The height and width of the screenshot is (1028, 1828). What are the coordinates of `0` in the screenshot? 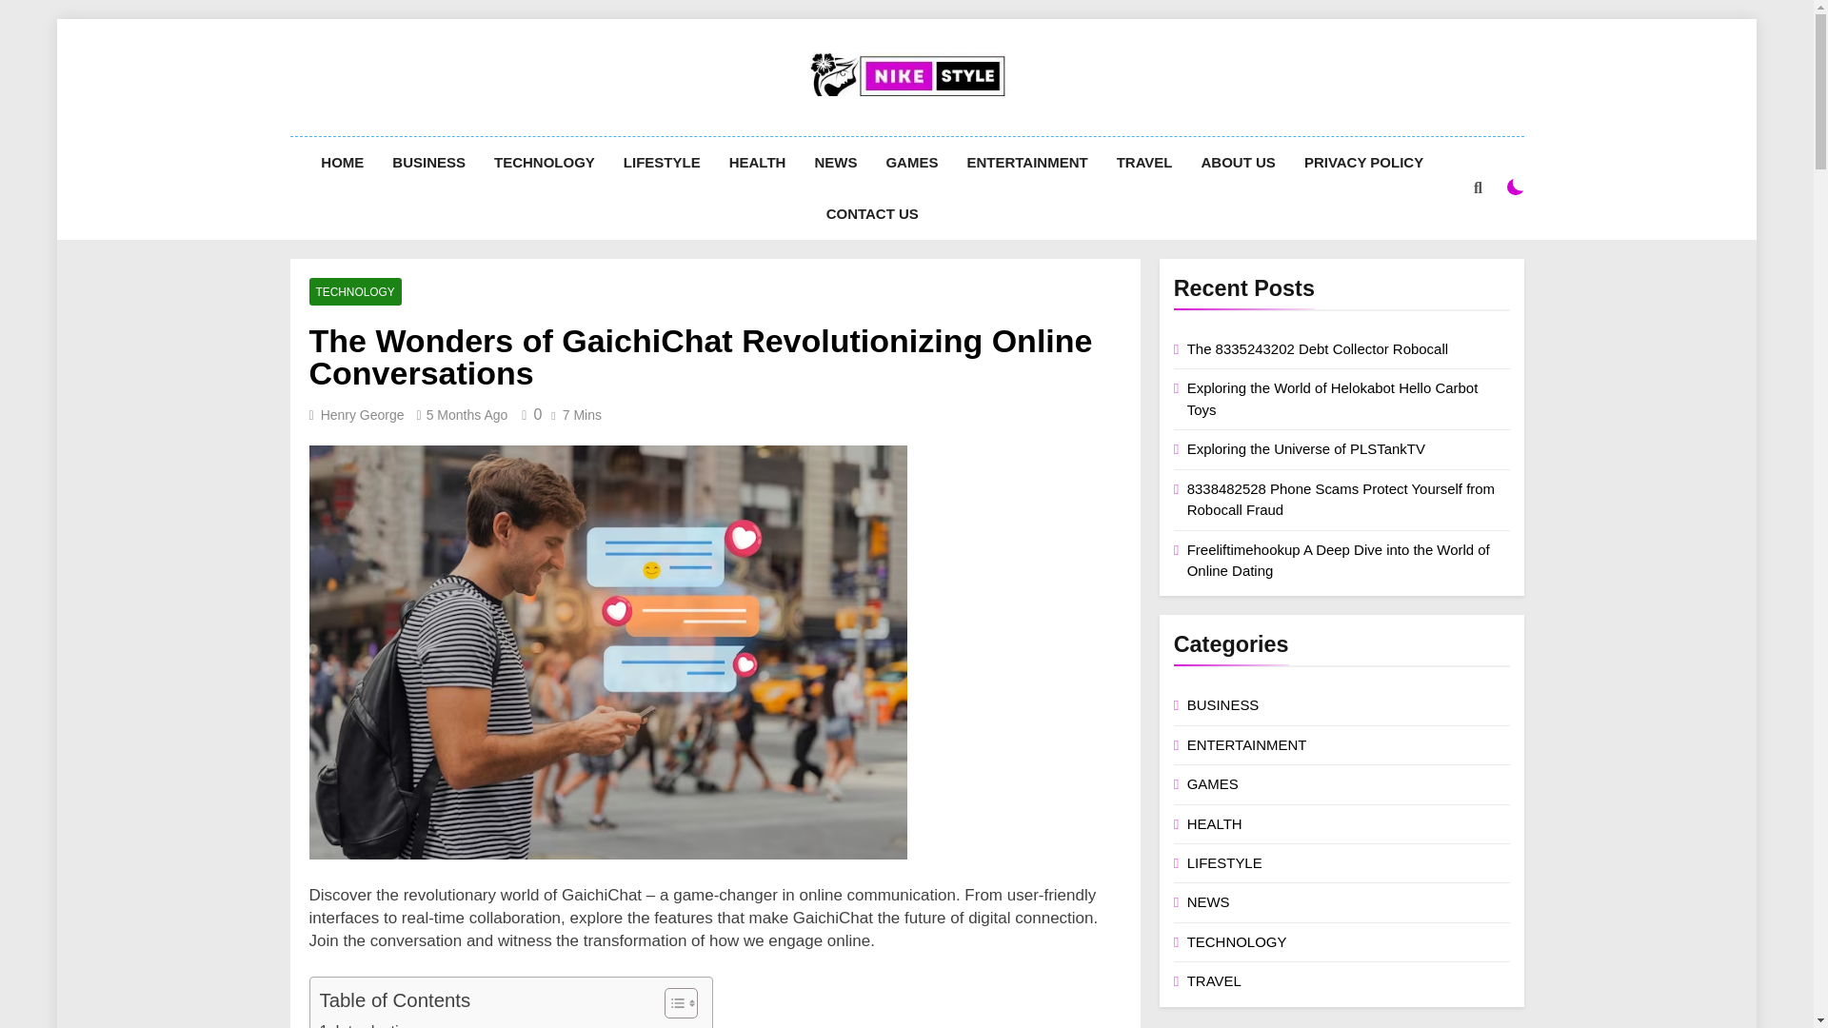 It's located at (527, 413).